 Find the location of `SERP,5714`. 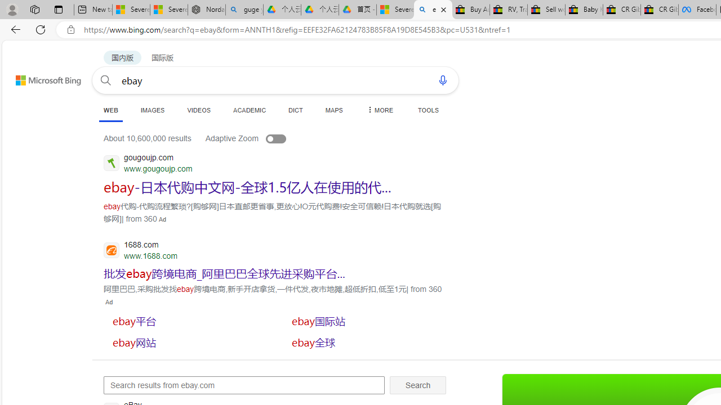

SERP,5714 is located at coordinates (188, 342).